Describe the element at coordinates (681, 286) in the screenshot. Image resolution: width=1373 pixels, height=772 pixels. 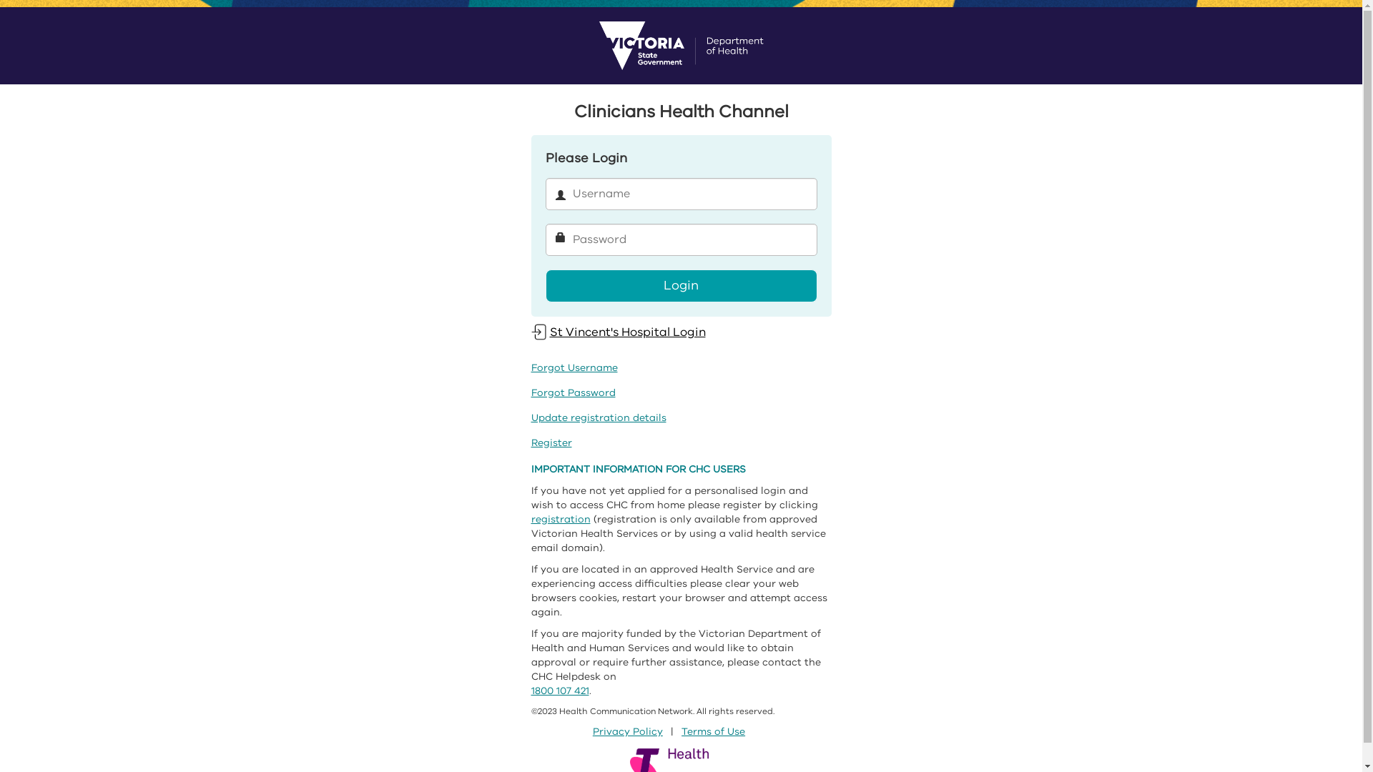
I see `Login` at that location.